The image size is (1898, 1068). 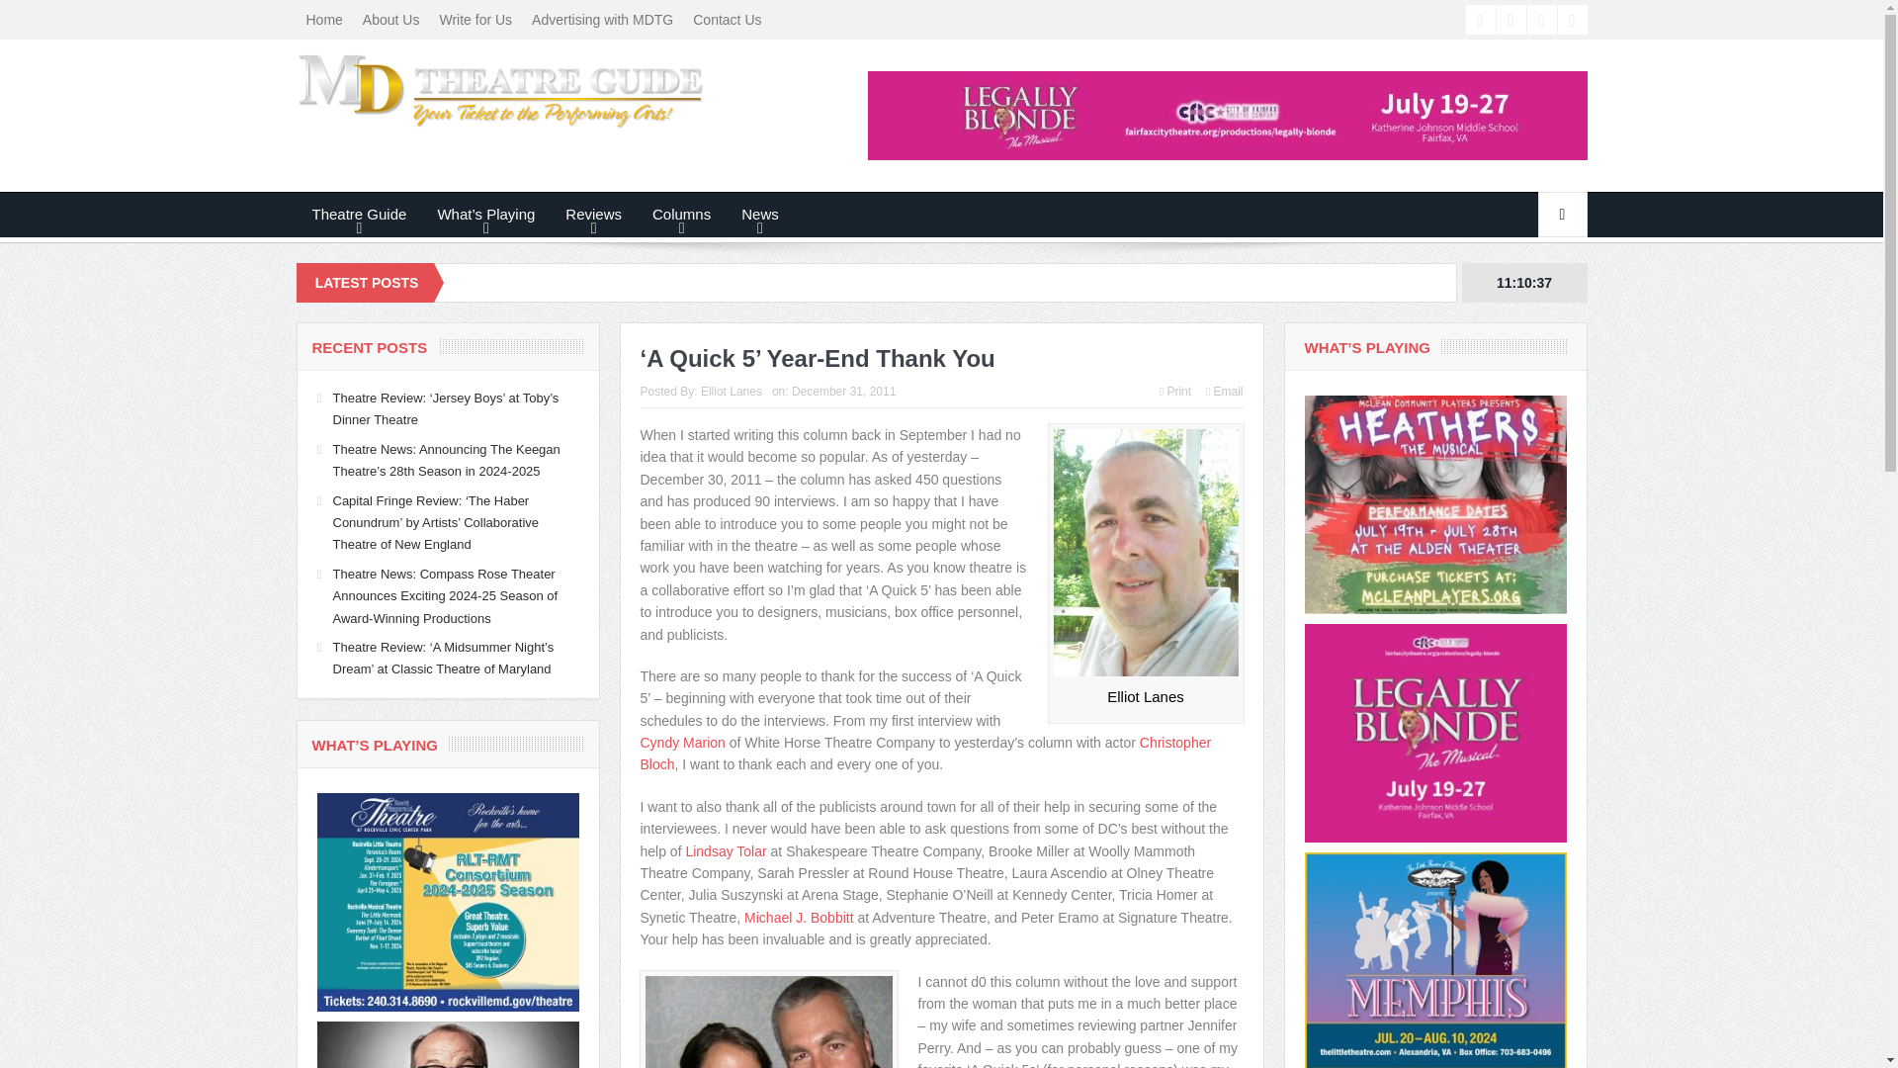 I want to click on Reviews, so click(x=593, y=214).